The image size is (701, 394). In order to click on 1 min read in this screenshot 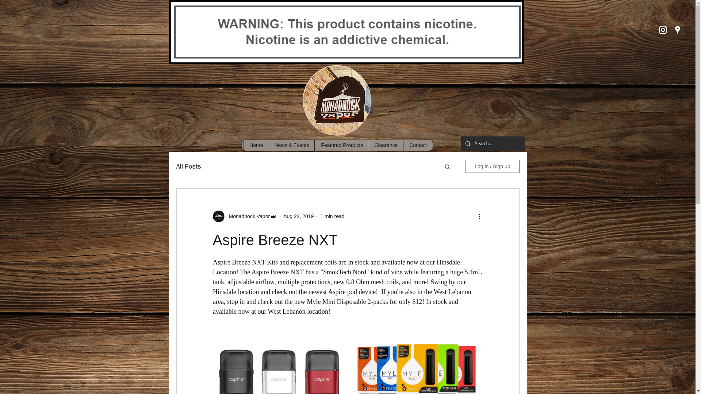, I will do `click(332, 216)`.